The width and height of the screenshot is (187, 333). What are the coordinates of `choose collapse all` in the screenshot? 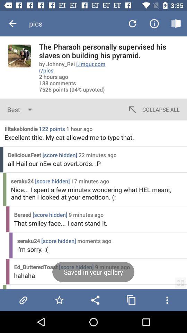 It's located at (153, 110).